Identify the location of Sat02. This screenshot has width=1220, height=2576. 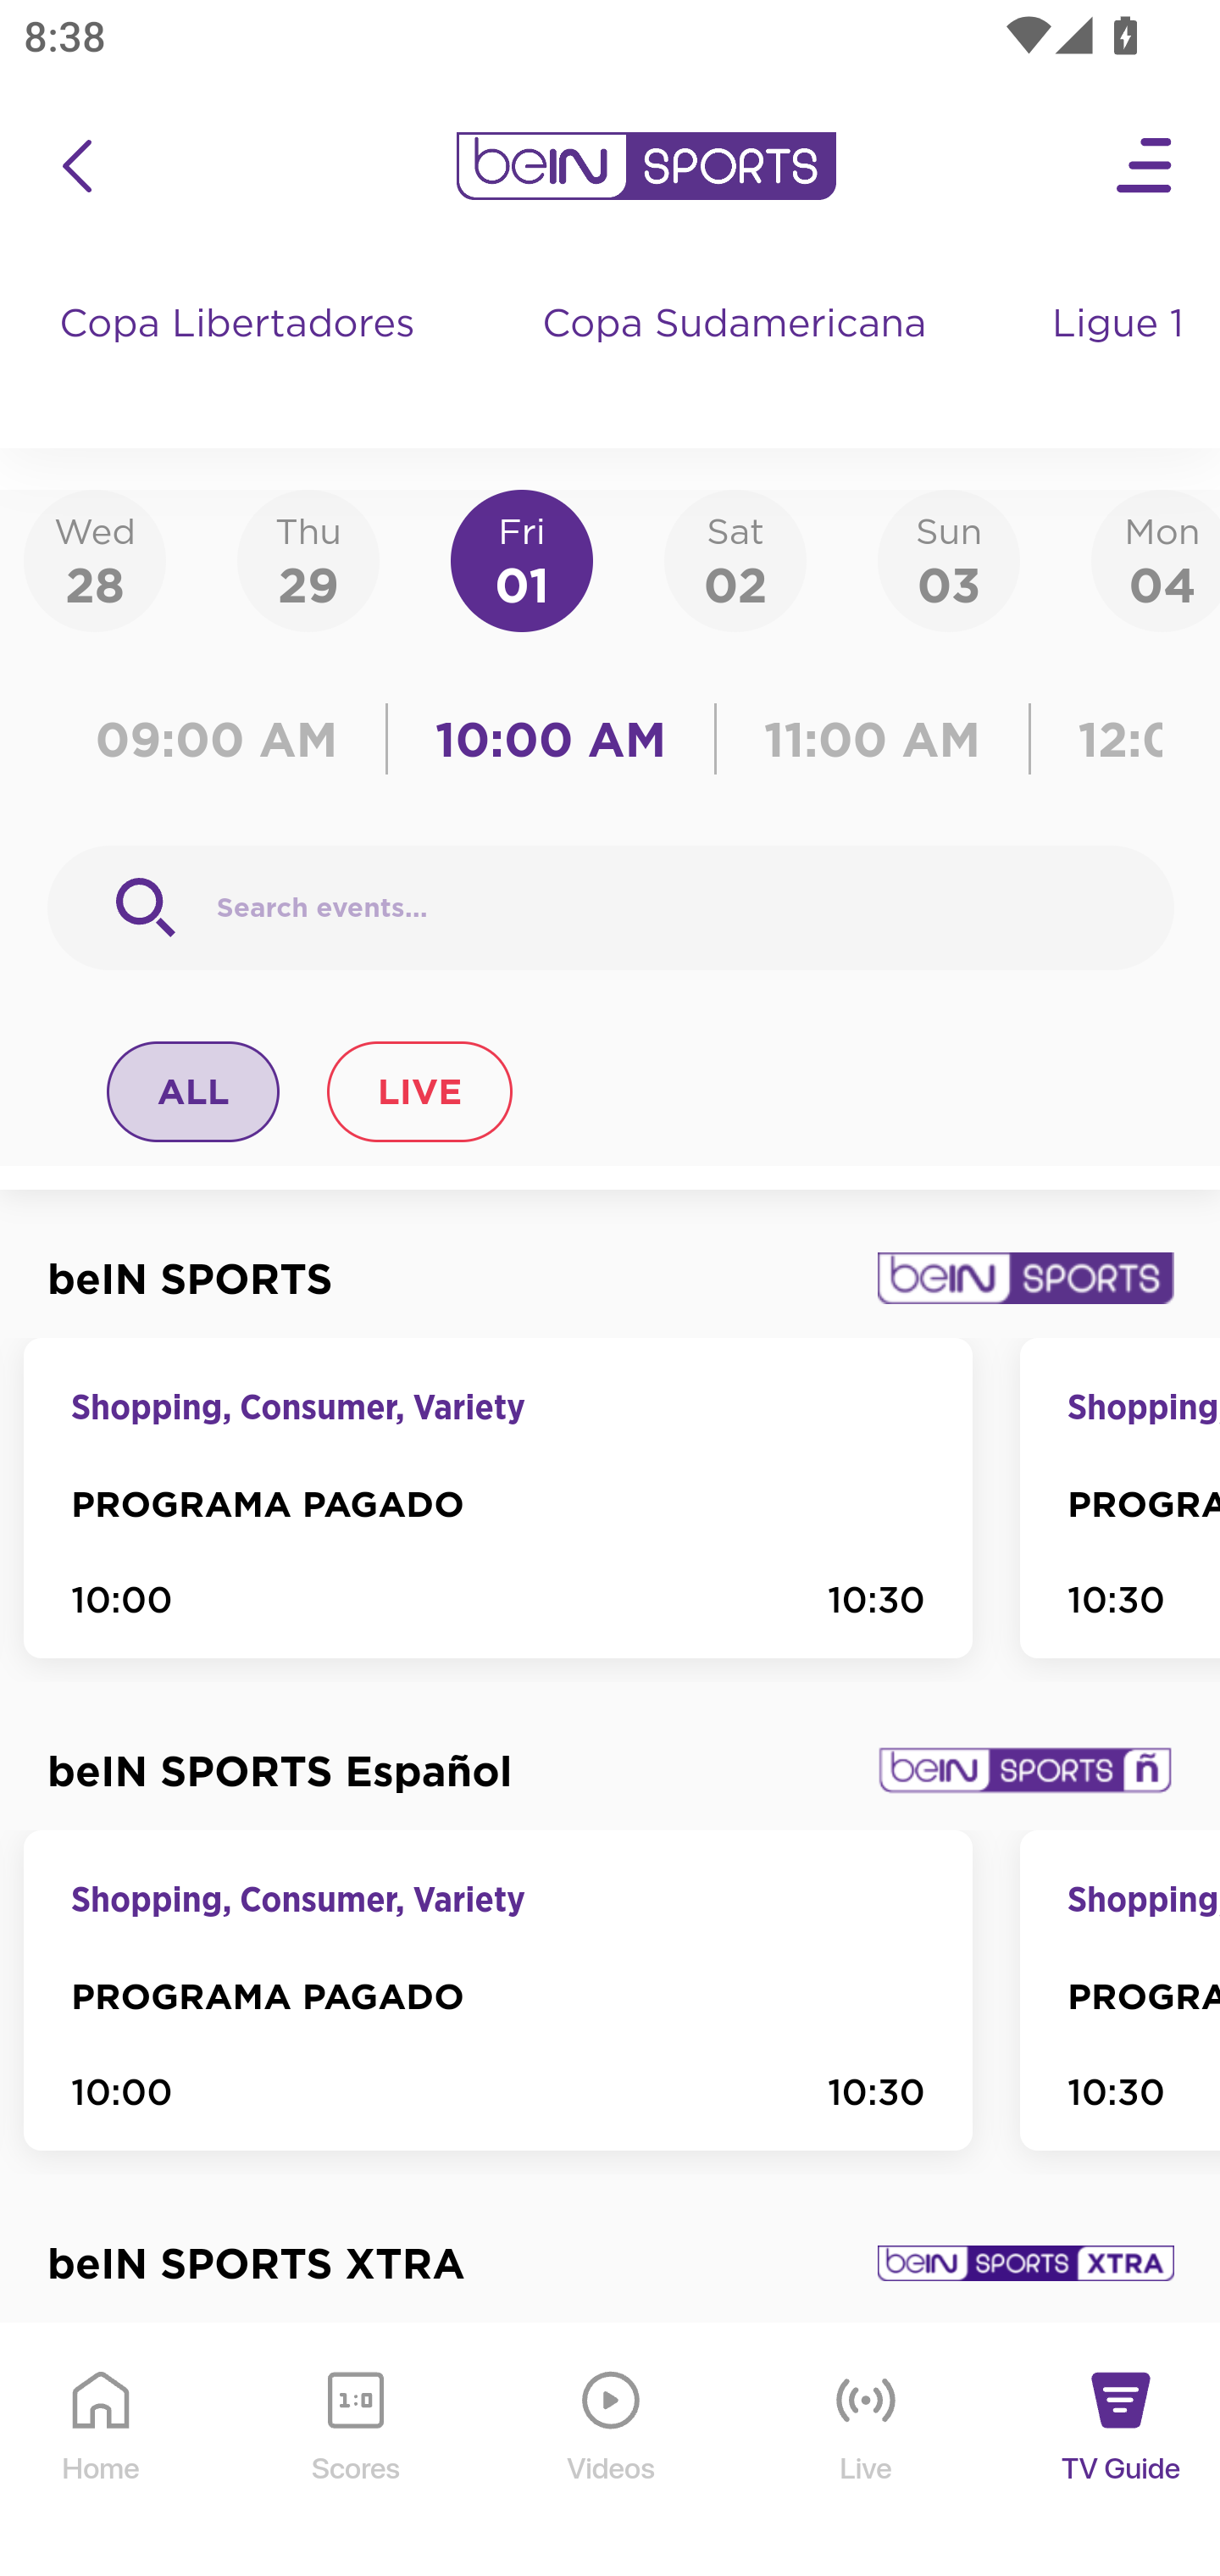
(735, 559).